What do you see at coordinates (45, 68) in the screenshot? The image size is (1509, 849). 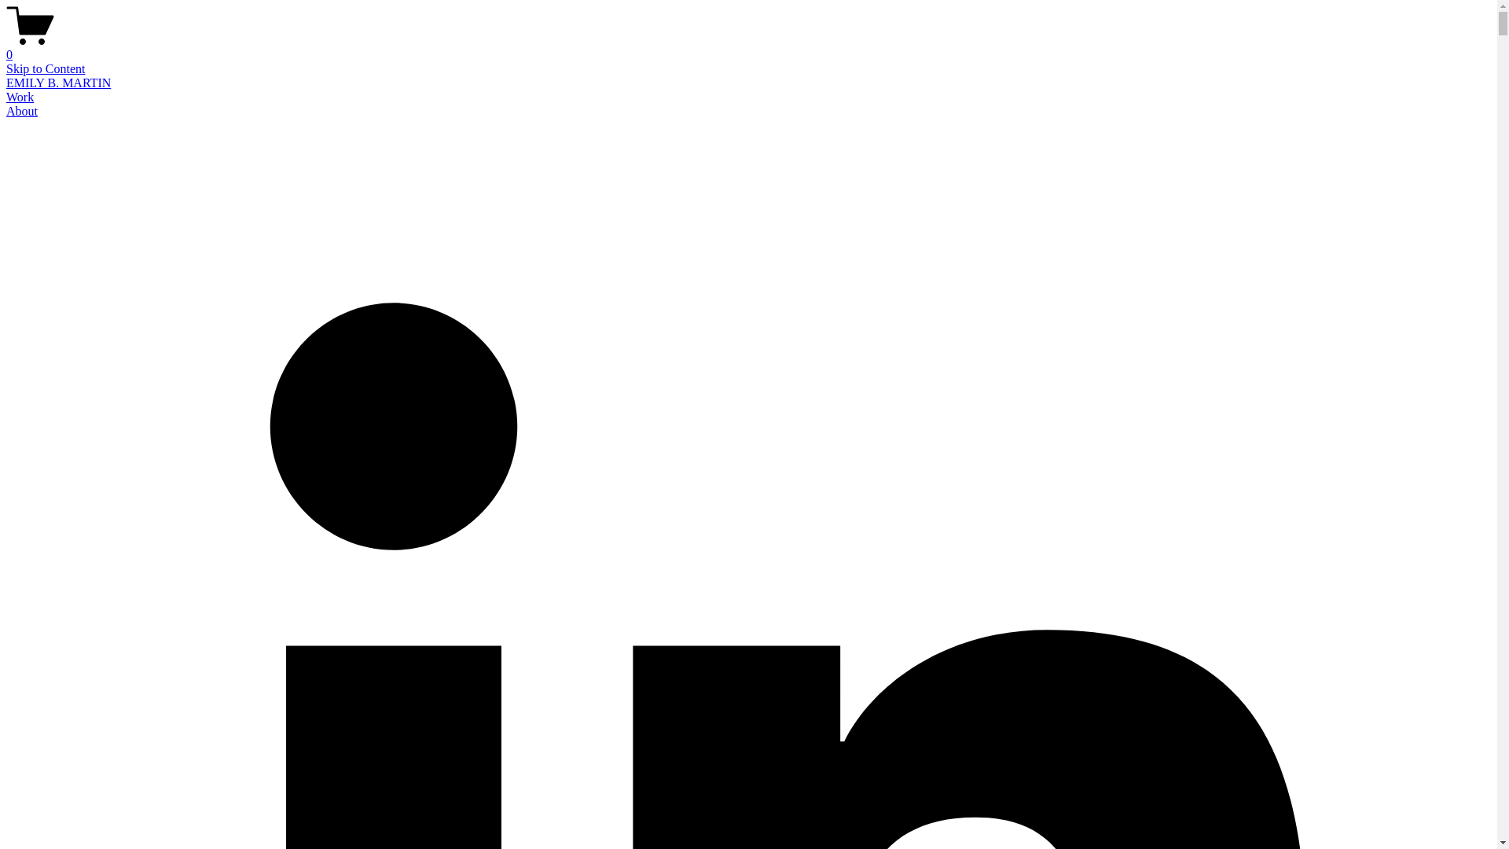 I see `Skip to Content` at bounding box center [45, 68].